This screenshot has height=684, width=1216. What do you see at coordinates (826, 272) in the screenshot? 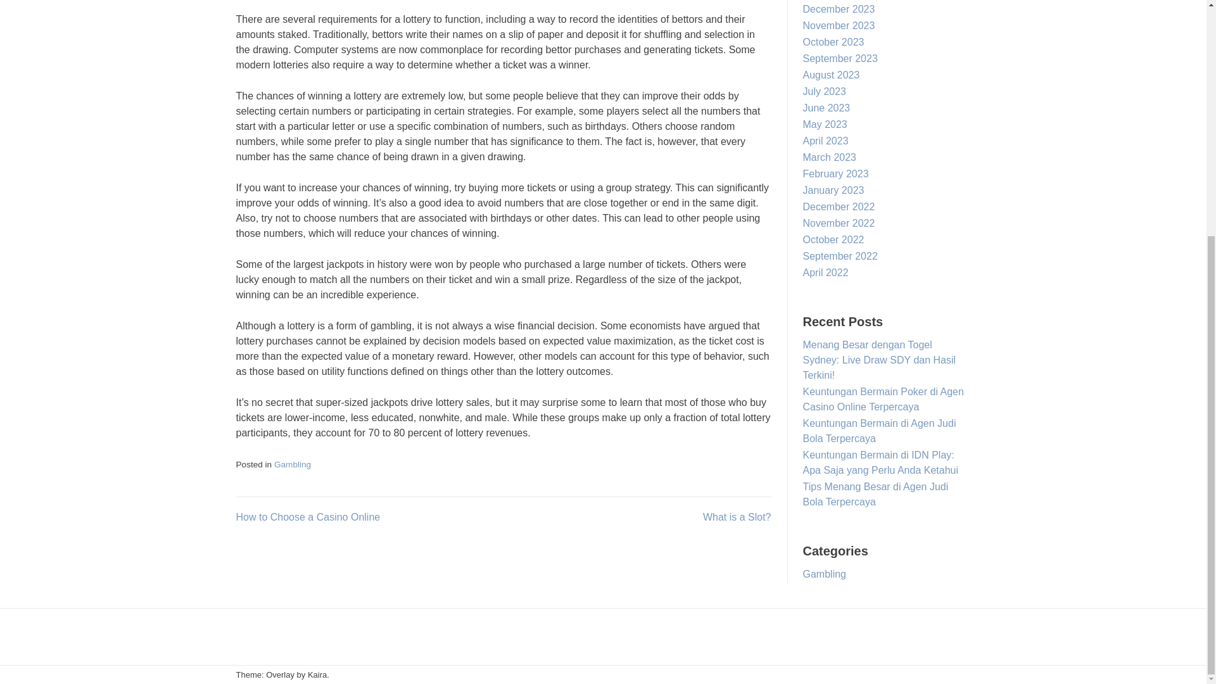
I see `April 2022` at bounding box center [826, 272].